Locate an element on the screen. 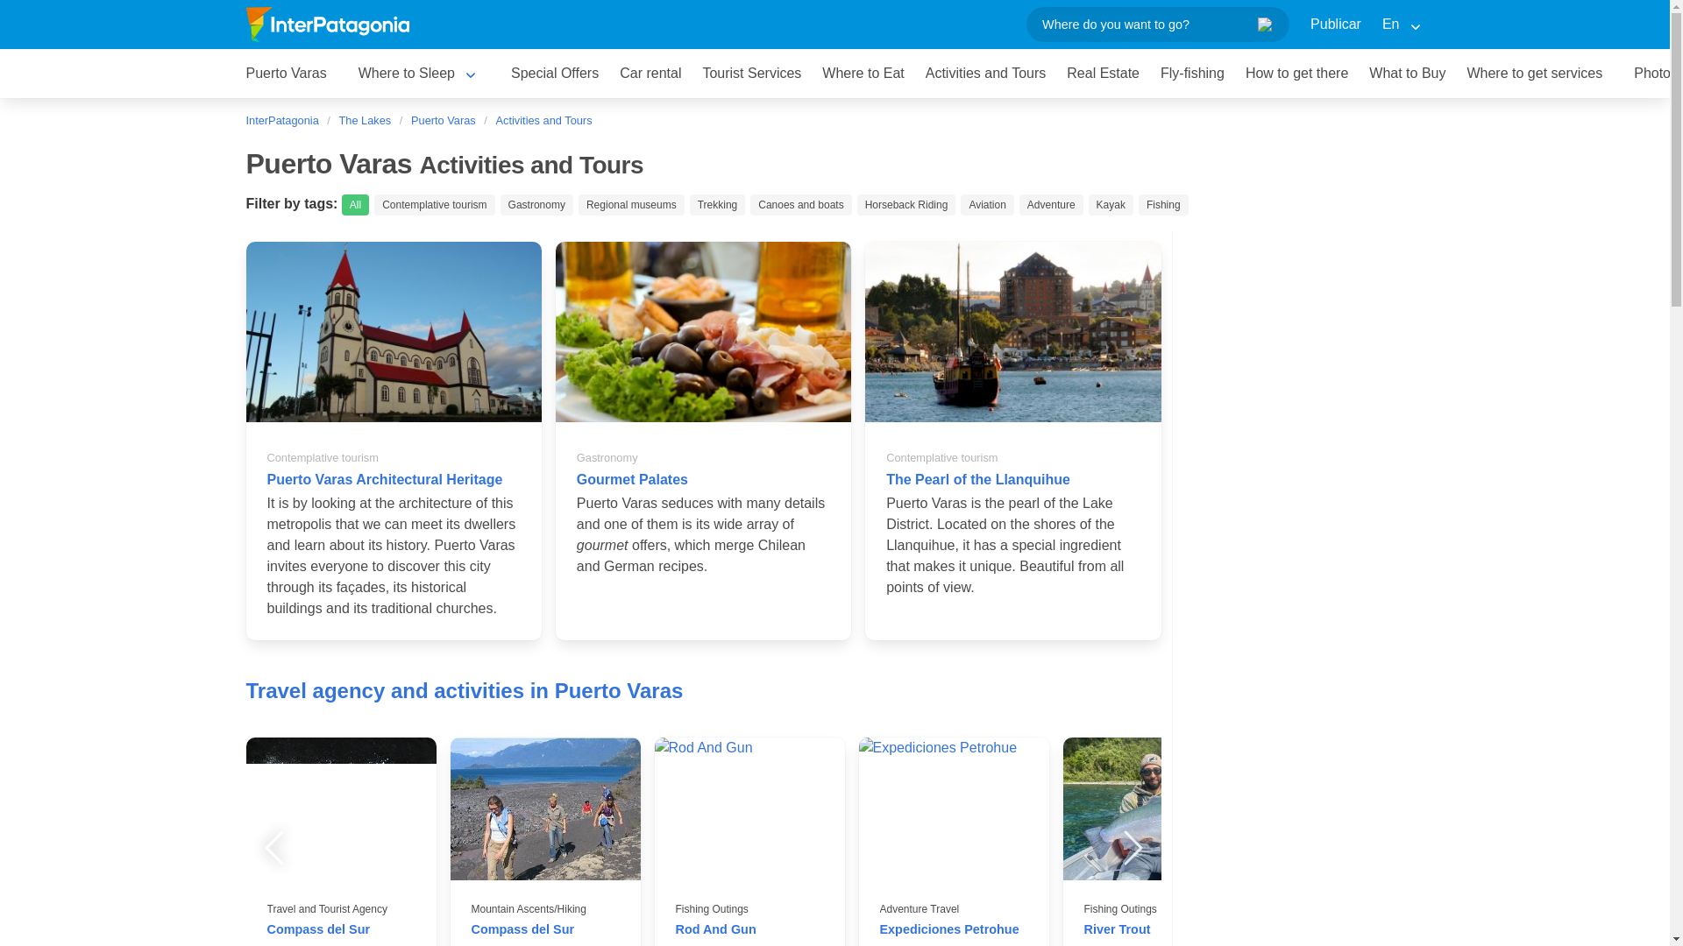 This screenshot has width=1683, height=946. All is located at coordinates (354, 205).